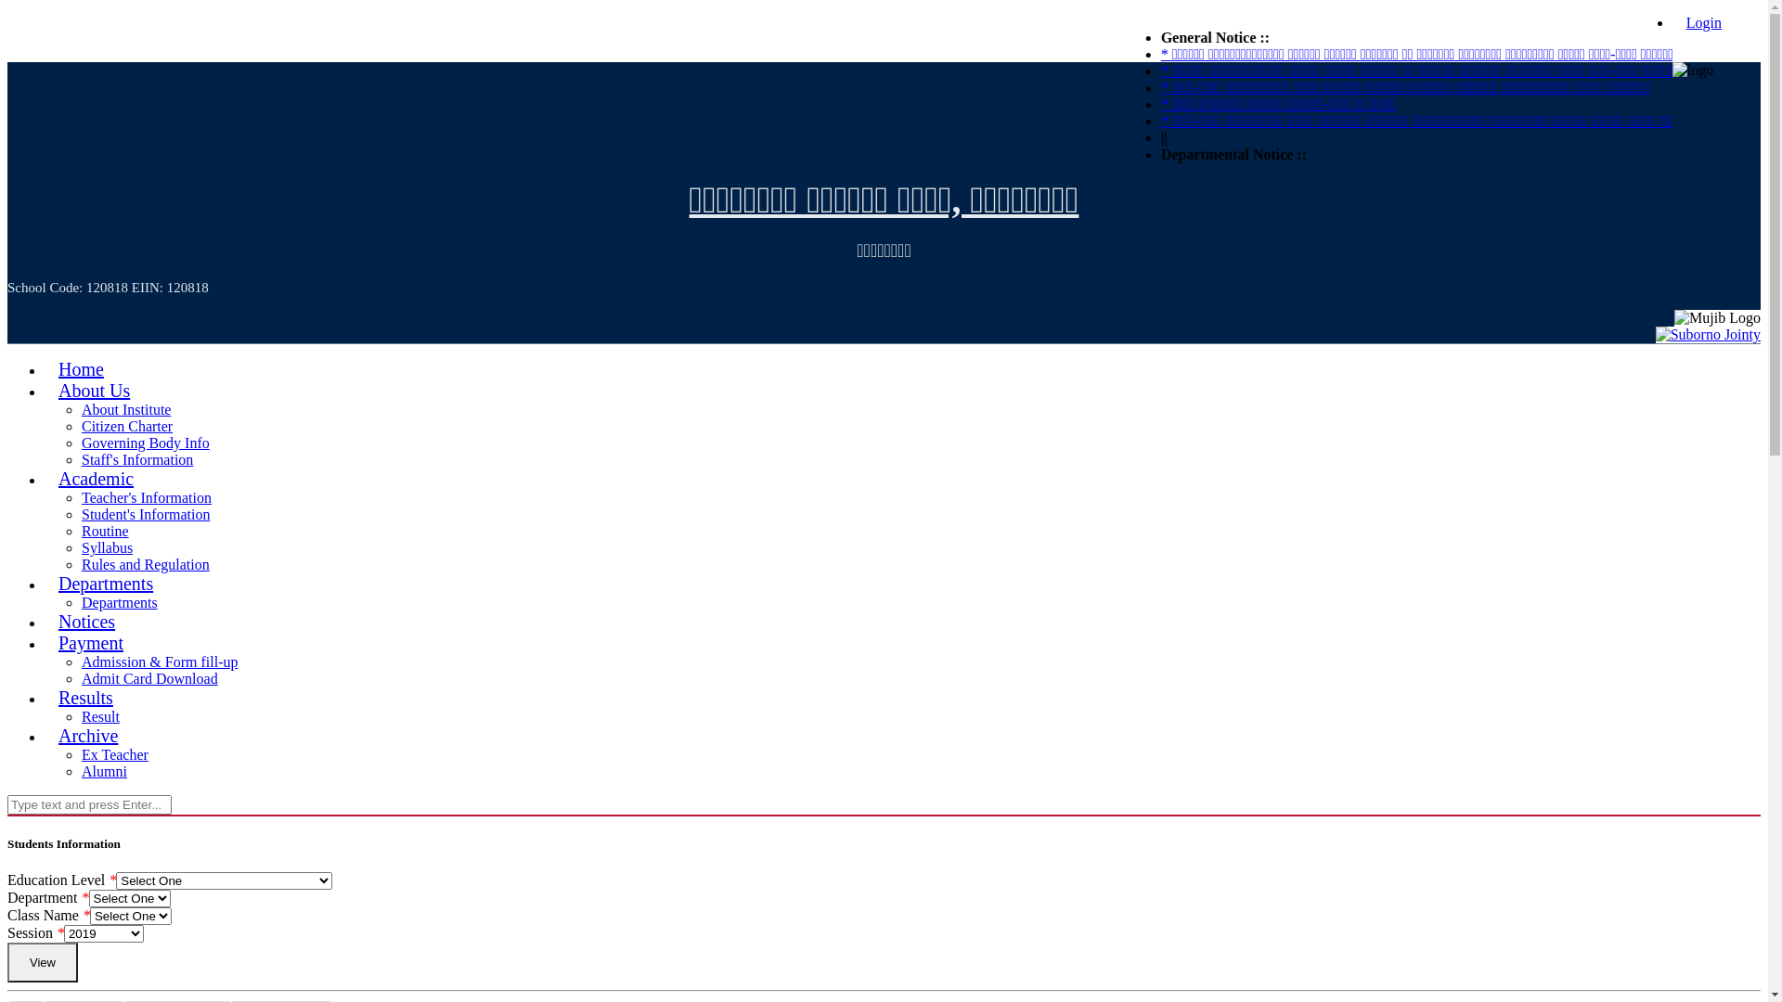 This screenshot has width=1782, height=1002. Describe the element at coordinates (1589, 154) in the screenshot. I see `Departmental Notice ::` at that location.